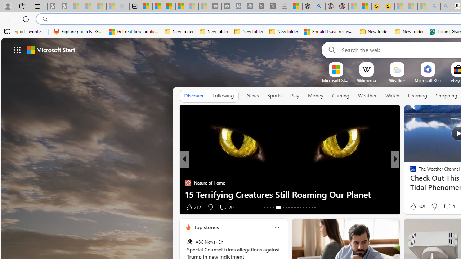 The height and width of the screenshot is (259, 461). I want to click on AutomationID: tab-27, so click(309, 207).